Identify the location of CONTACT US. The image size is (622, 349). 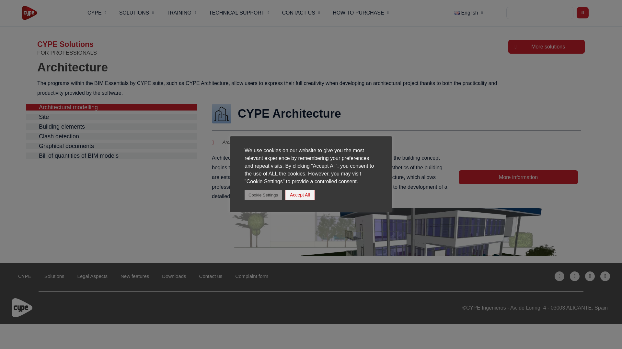
(301, 13).